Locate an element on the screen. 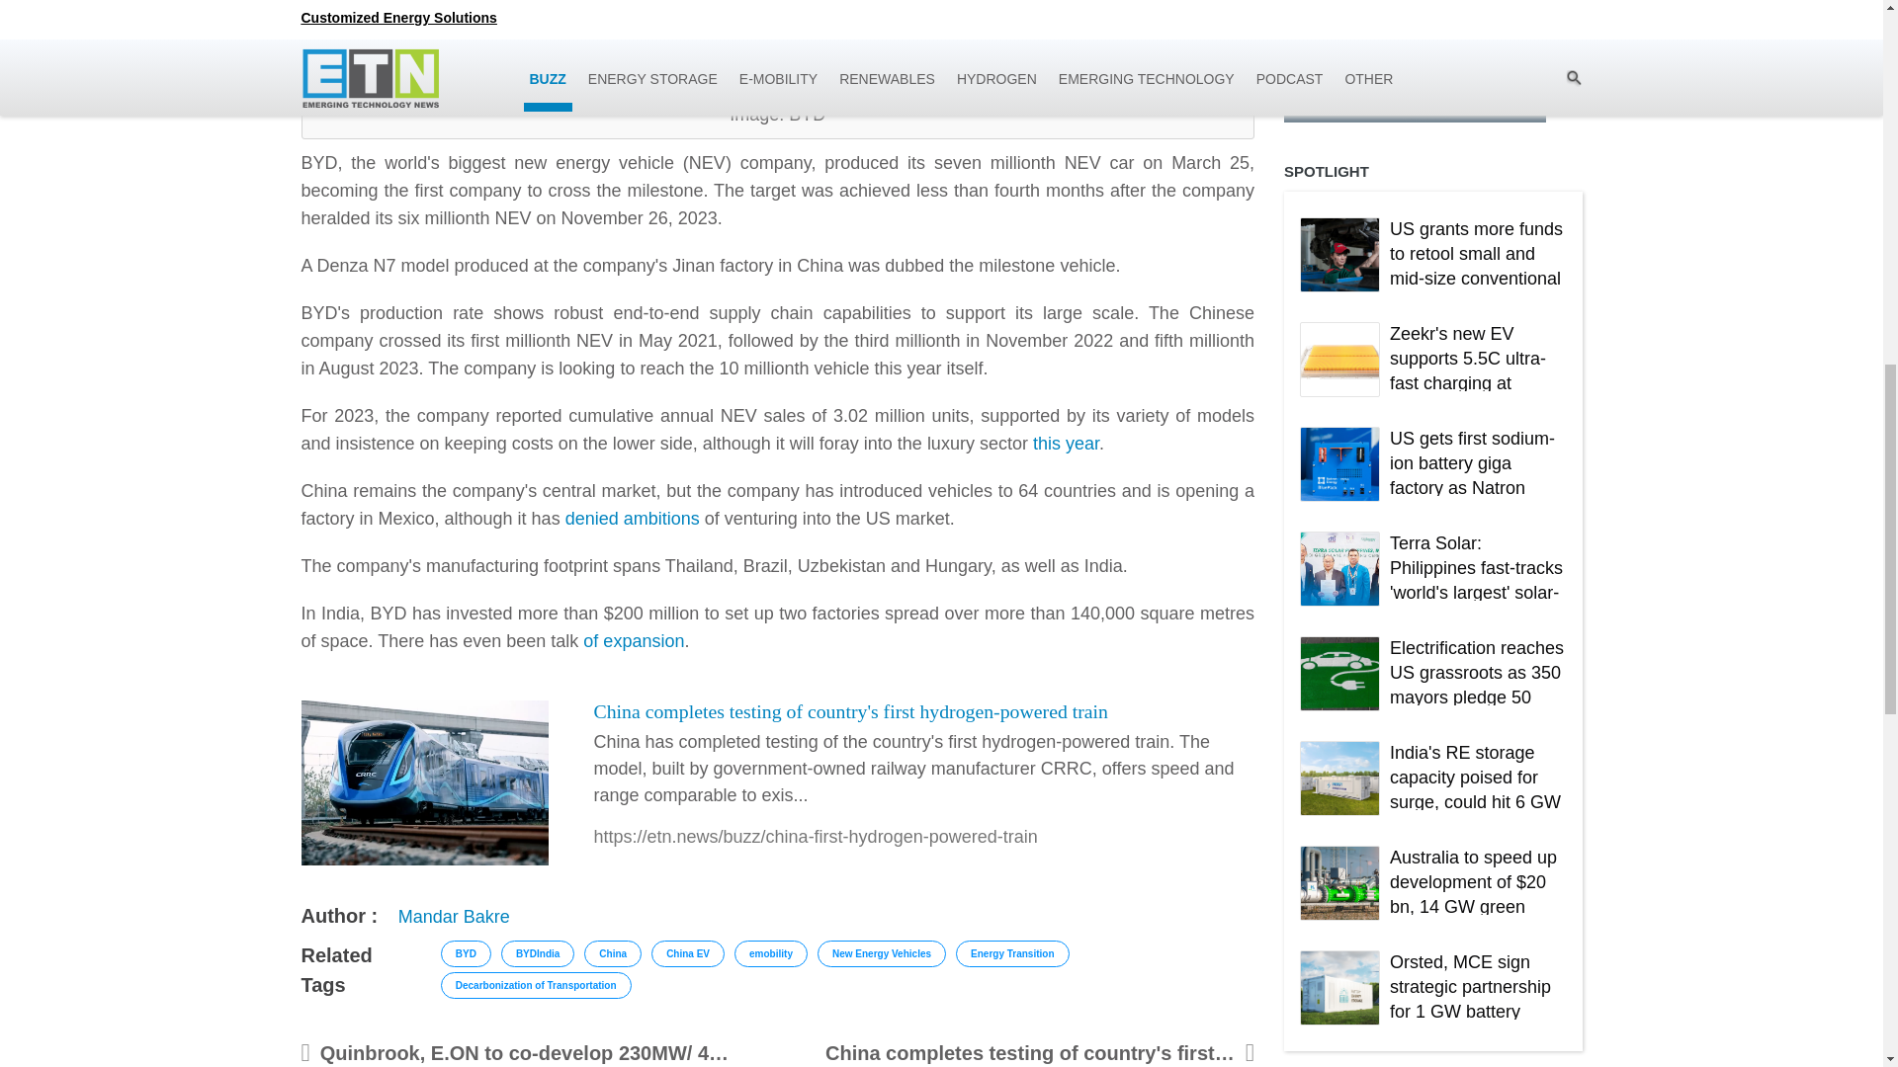  this year is located at coordinates (1066, 443).